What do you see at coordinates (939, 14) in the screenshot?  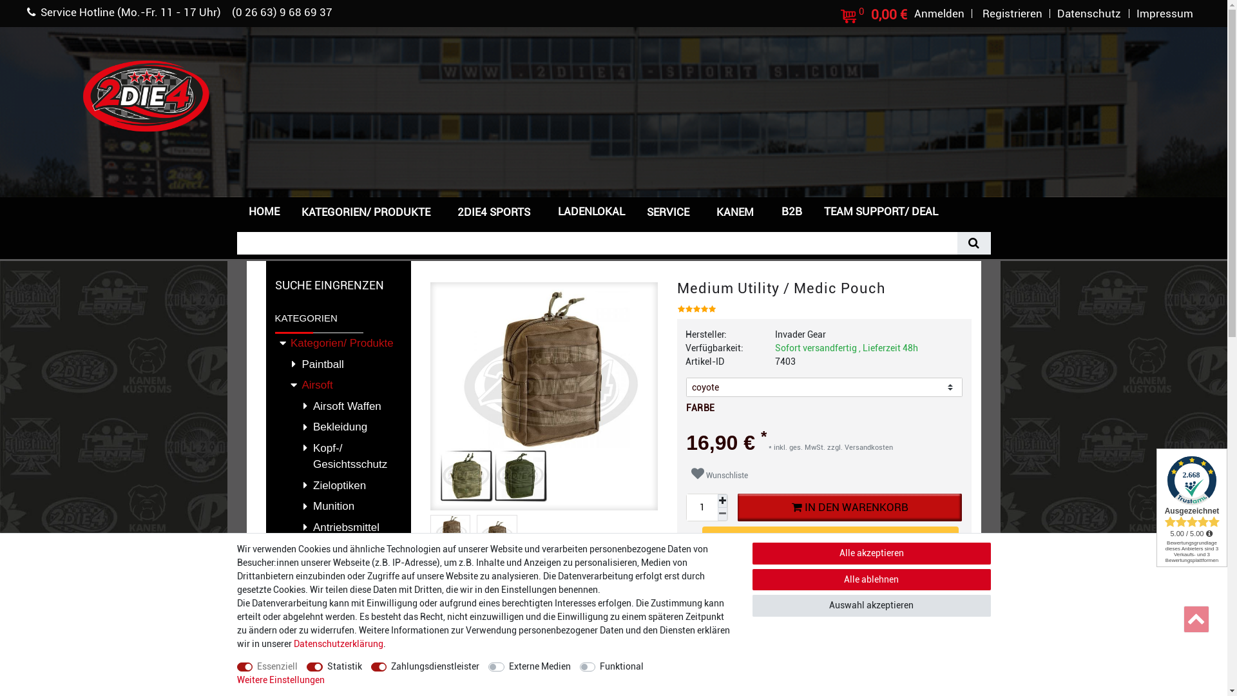 I see `Anmelden` at bounding box center [939, 14].